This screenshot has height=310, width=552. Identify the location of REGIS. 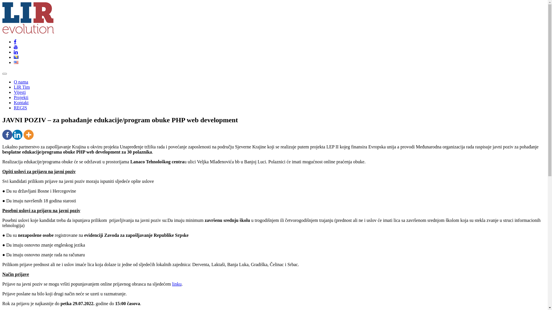
(20, 108).